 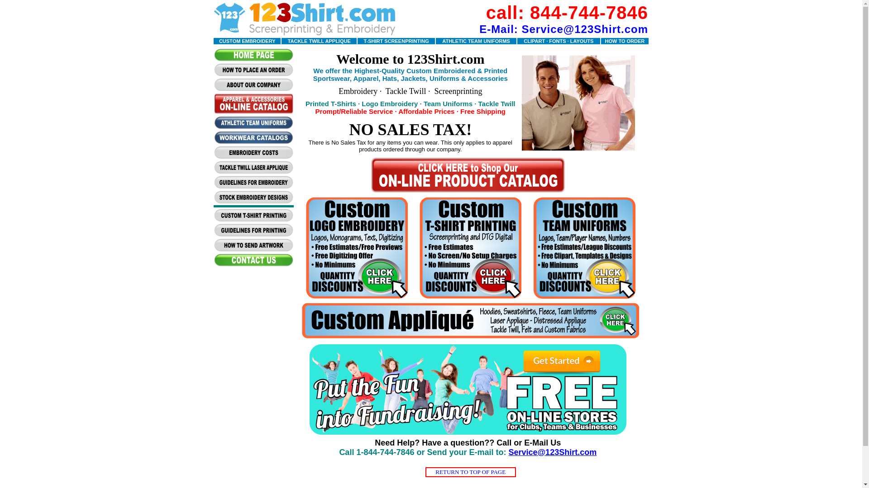 I want to click on HOW TO ORDER, so click(x=625, y=41).